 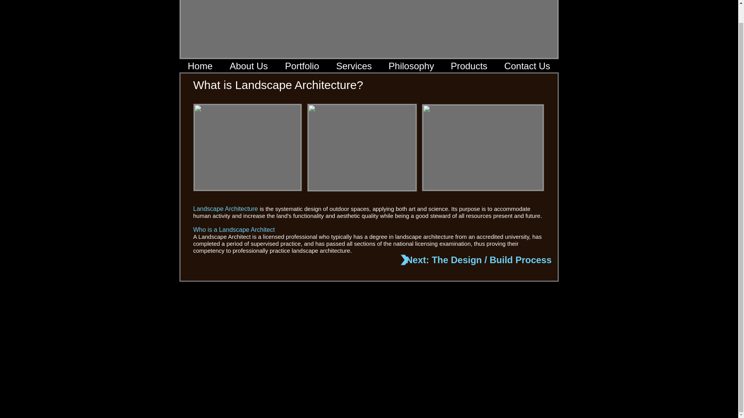 I want to click on About Us, so click(x=248, y=66).